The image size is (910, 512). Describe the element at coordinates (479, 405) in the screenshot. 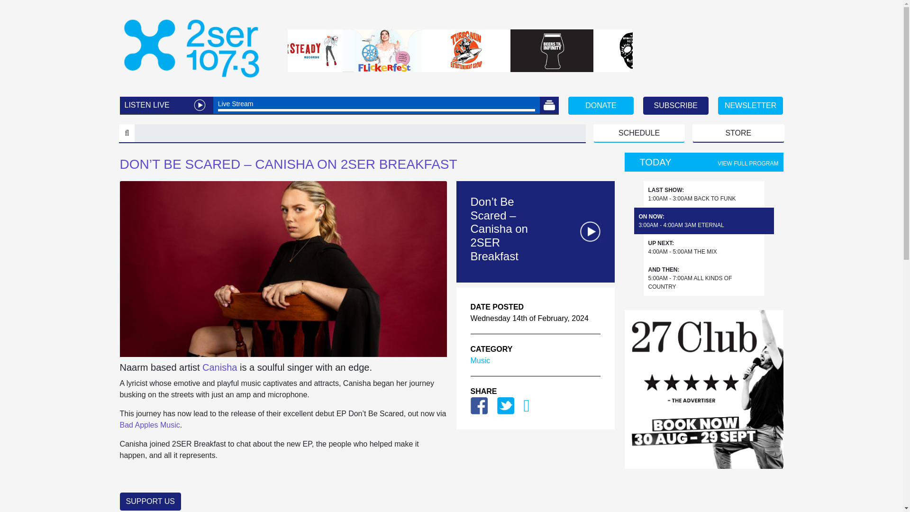

I see `Share on Facebook` at that location.